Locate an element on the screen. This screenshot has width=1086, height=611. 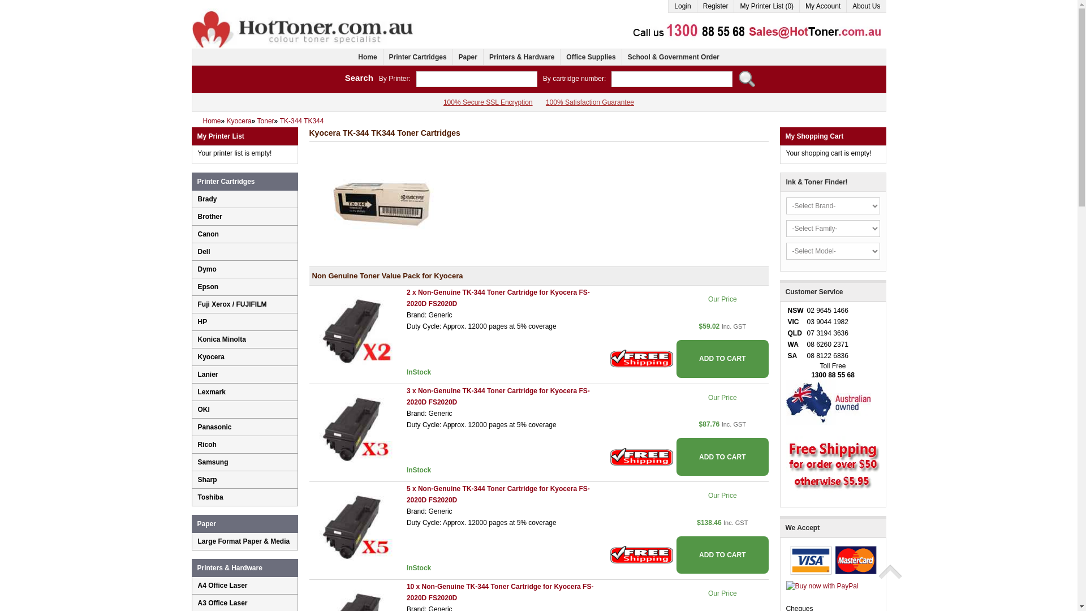
How PayPal Works is located at coordinates (822, 586).